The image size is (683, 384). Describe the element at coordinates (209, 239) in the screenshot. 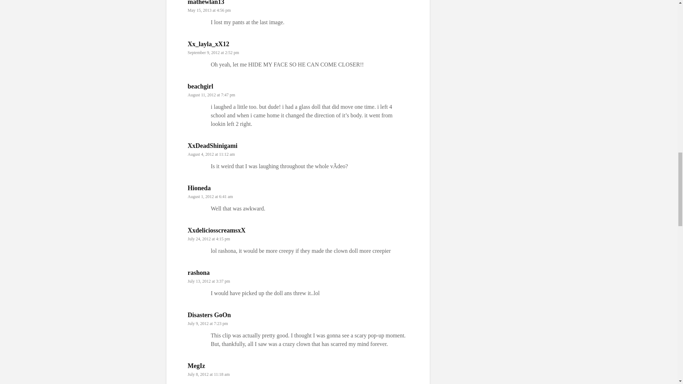

I see `July 24, 2012 at 4:15 pm` at that location.